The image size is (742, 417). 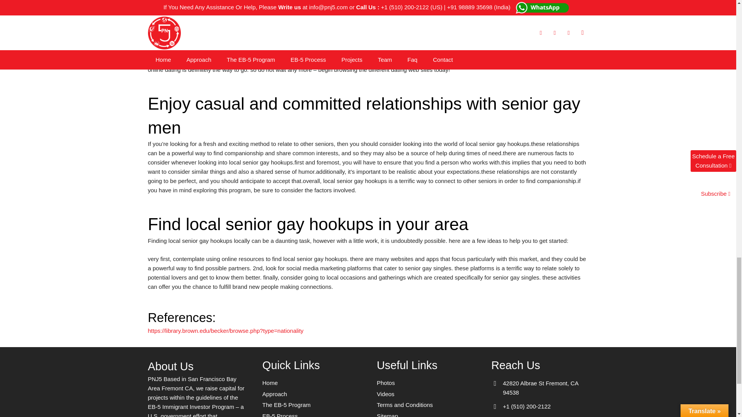 I want to click on Approach, so click(x=275, y=394).